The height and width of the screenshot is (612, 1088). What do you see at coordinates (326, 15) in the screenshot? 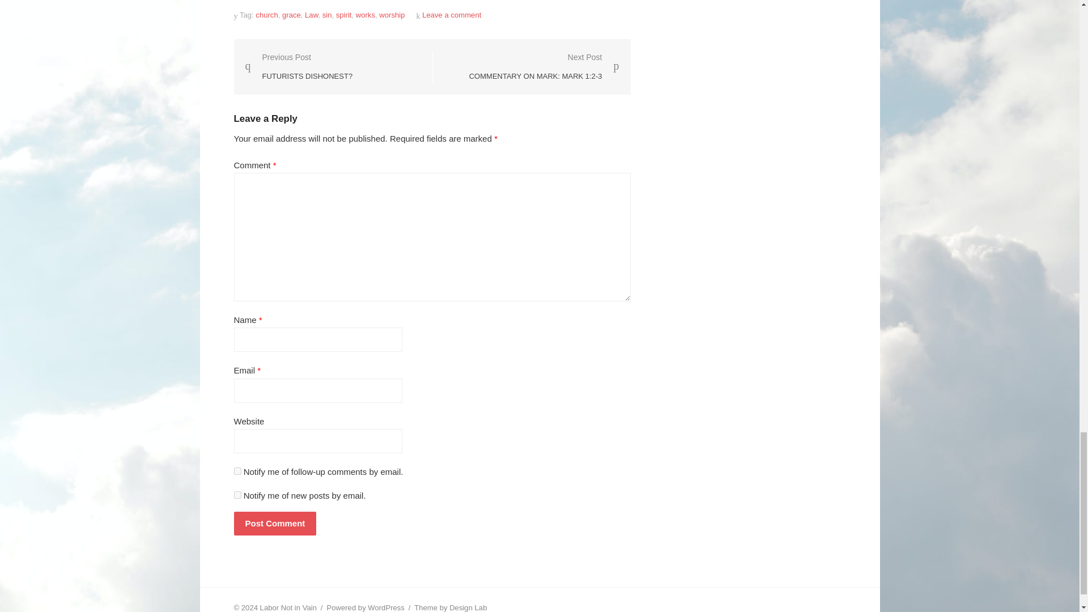
I see `sin` at bounding box center [326, 15].